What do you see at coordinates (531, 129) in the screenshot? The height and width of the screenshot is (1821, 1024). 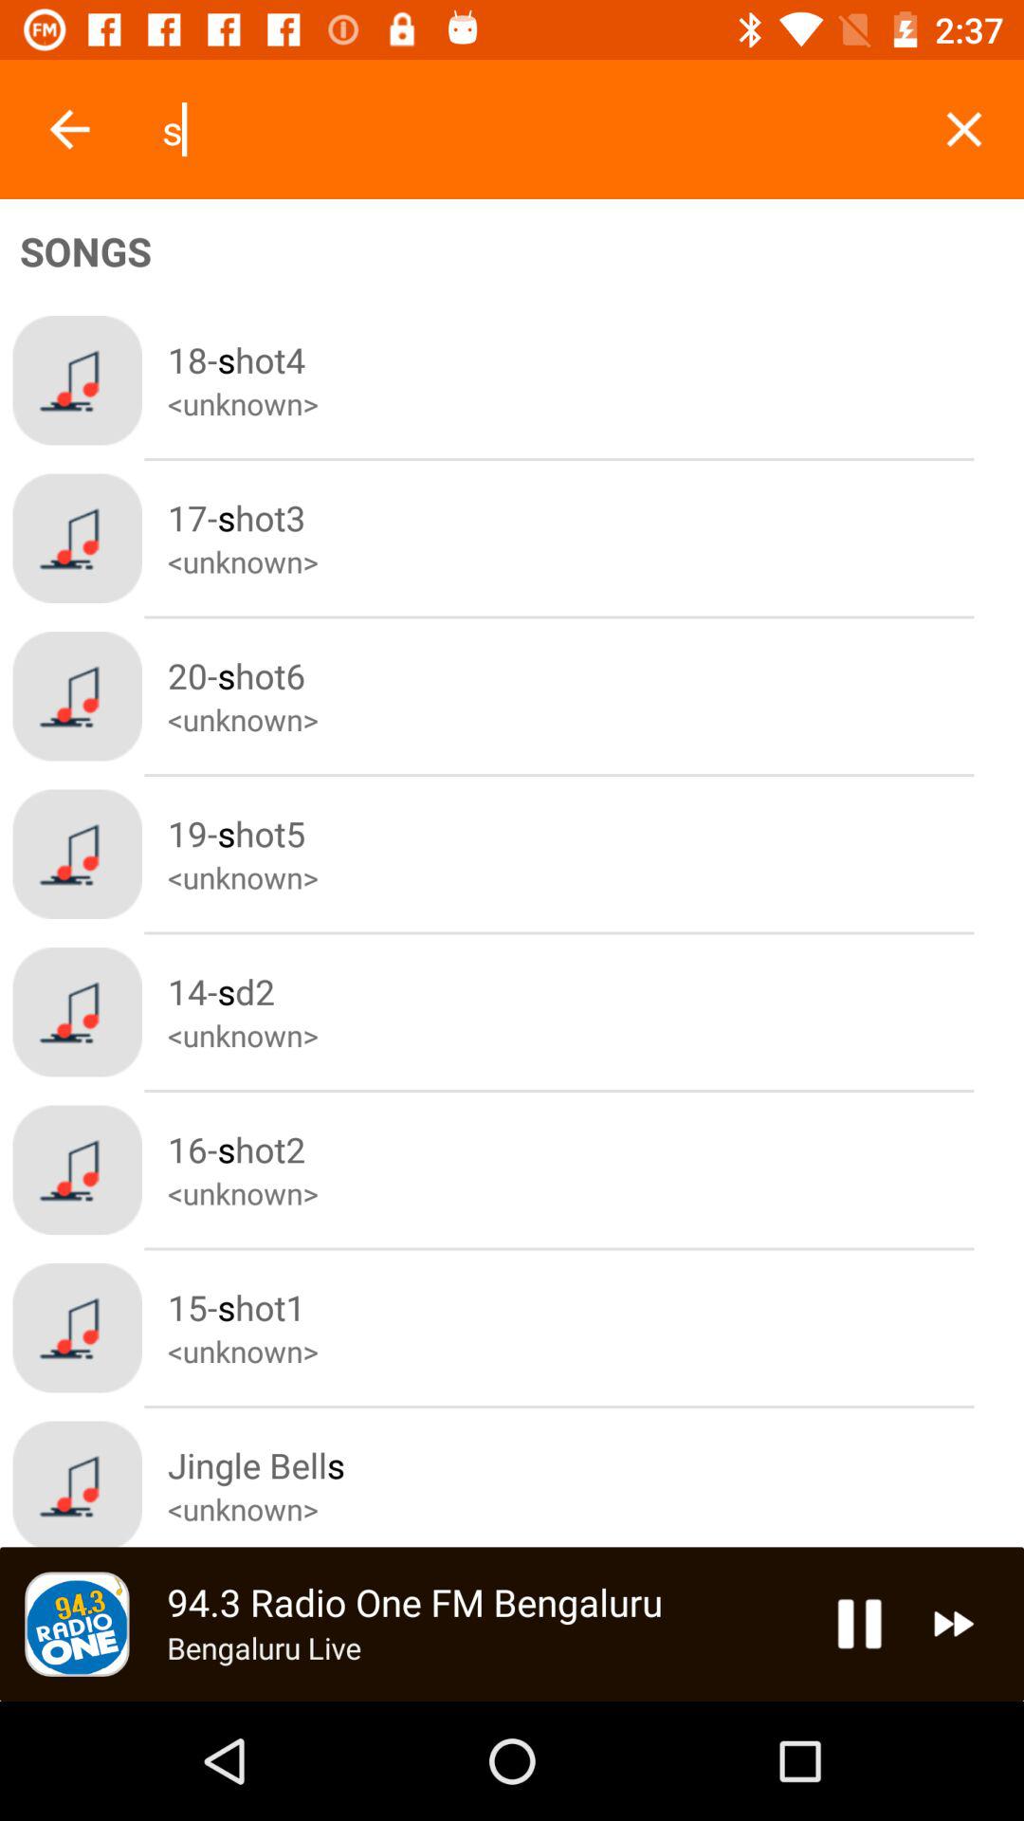 I see `tap the s item` at bounding box center [531, 129].